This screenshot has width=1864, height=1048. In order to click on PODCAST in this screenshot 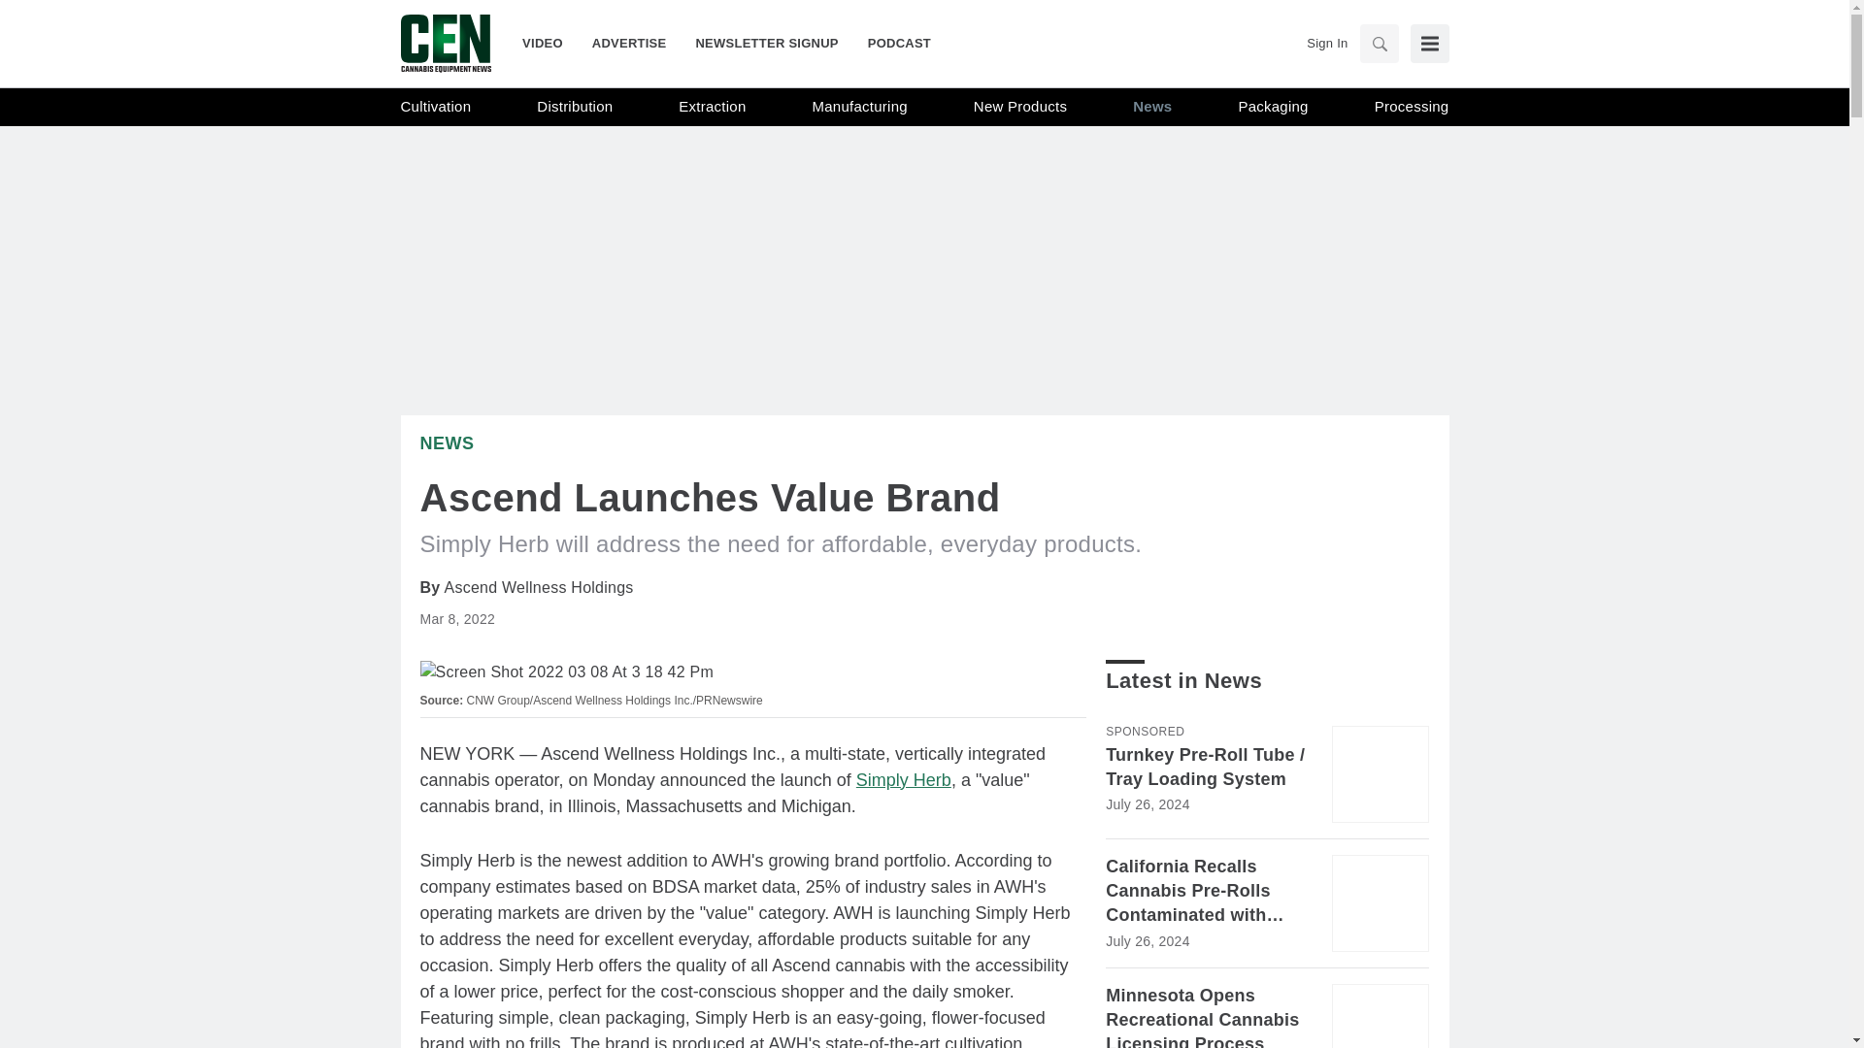, I will do `click(891, 43)`.